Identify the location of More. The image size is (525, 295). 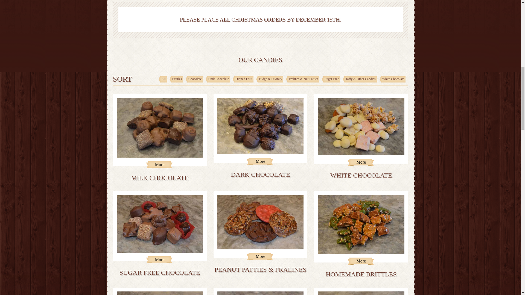
(159, 164).